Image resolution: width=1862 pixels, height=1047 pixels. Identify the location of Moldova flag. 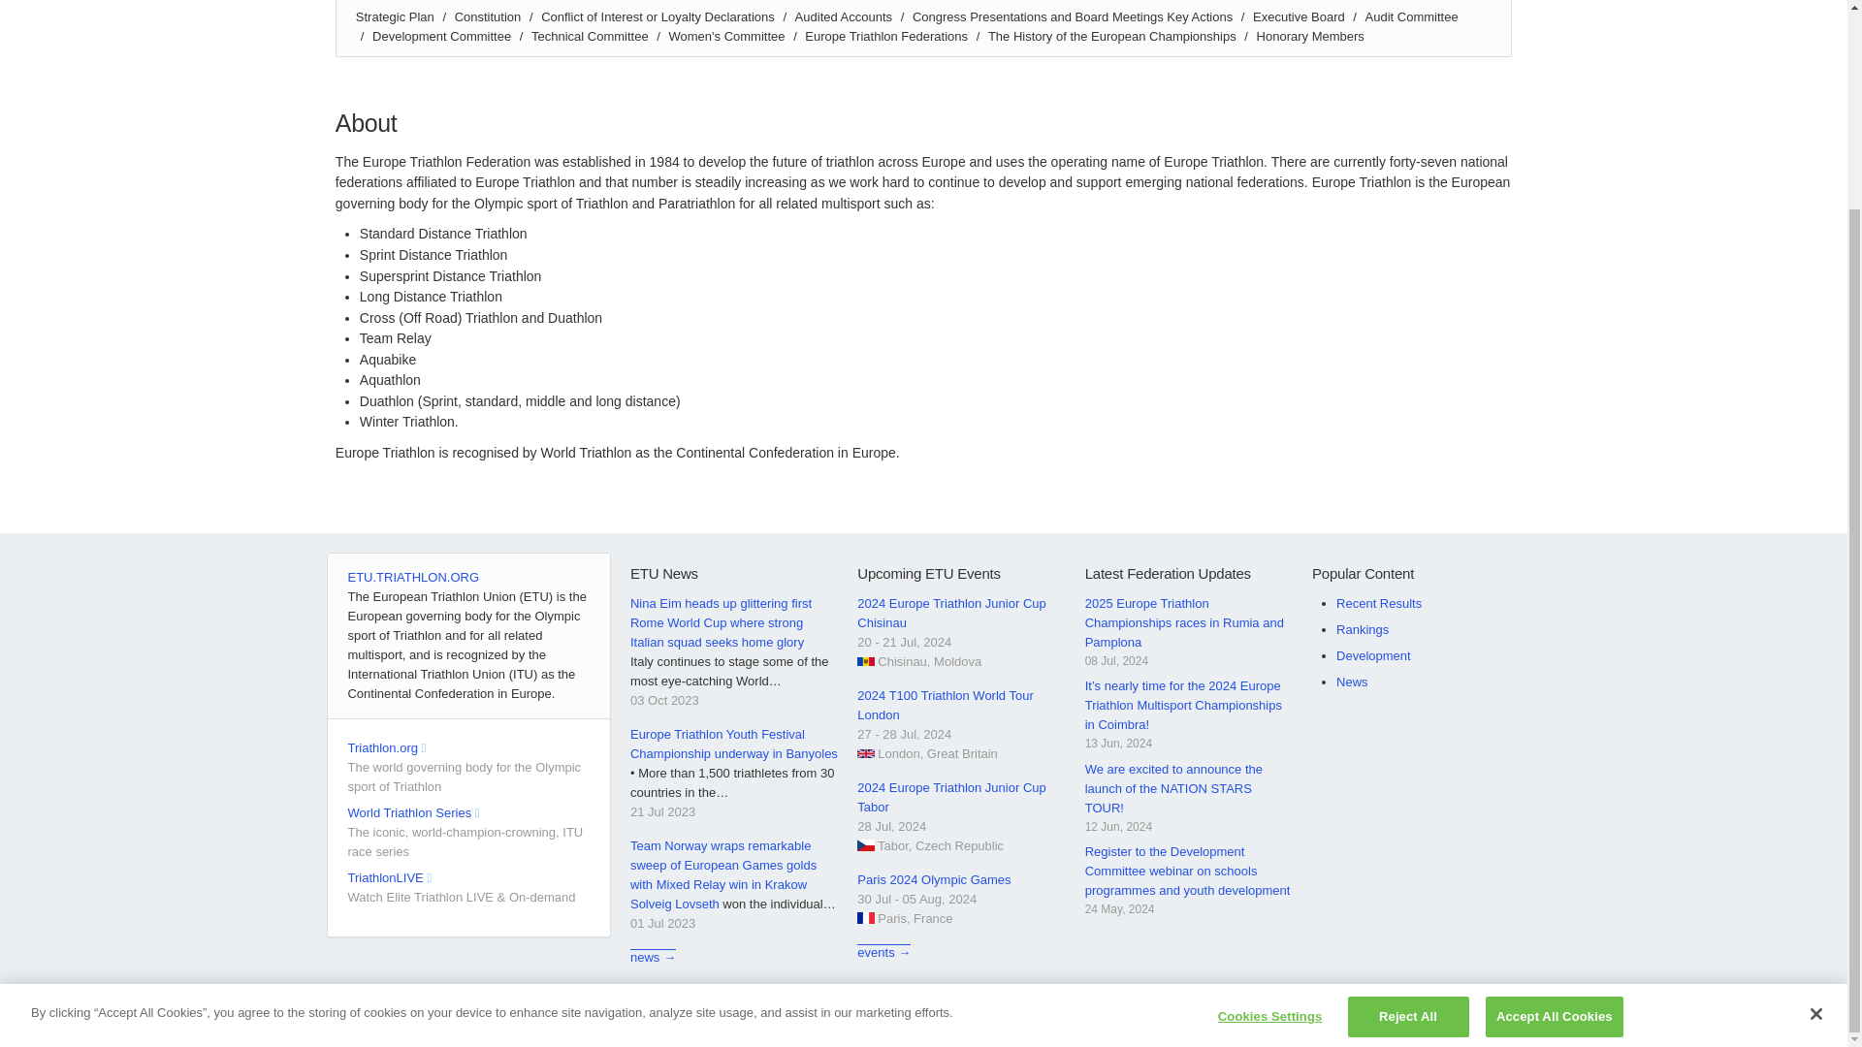
(865, 661).